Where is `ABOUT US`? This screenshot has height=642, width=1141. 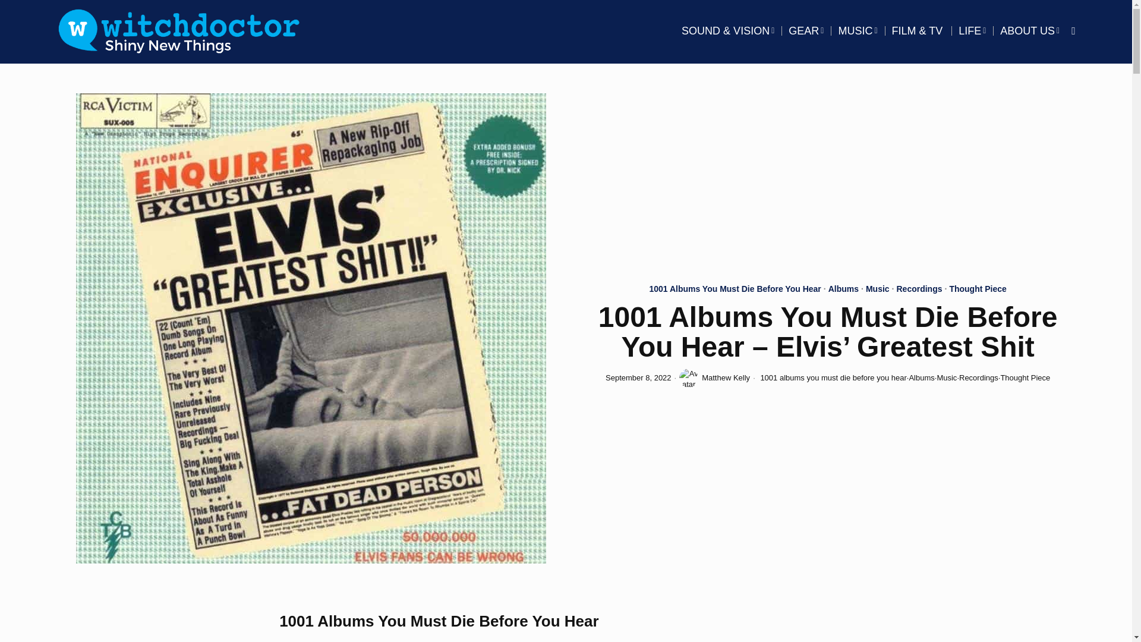
ABOUT US is located at coordinates (1029, 31).